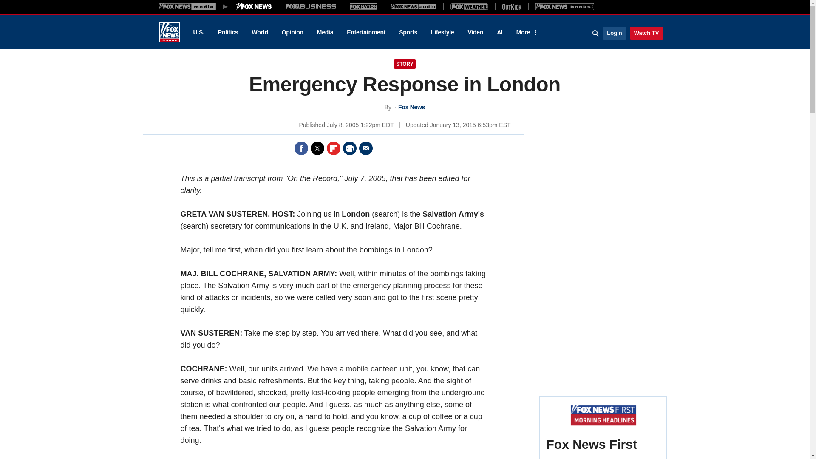 Image resolution: width=816 pixels, height=459 pixels. Describe the element at coordinates (228, 32) in the screenshot. I see `Politics` at that location.